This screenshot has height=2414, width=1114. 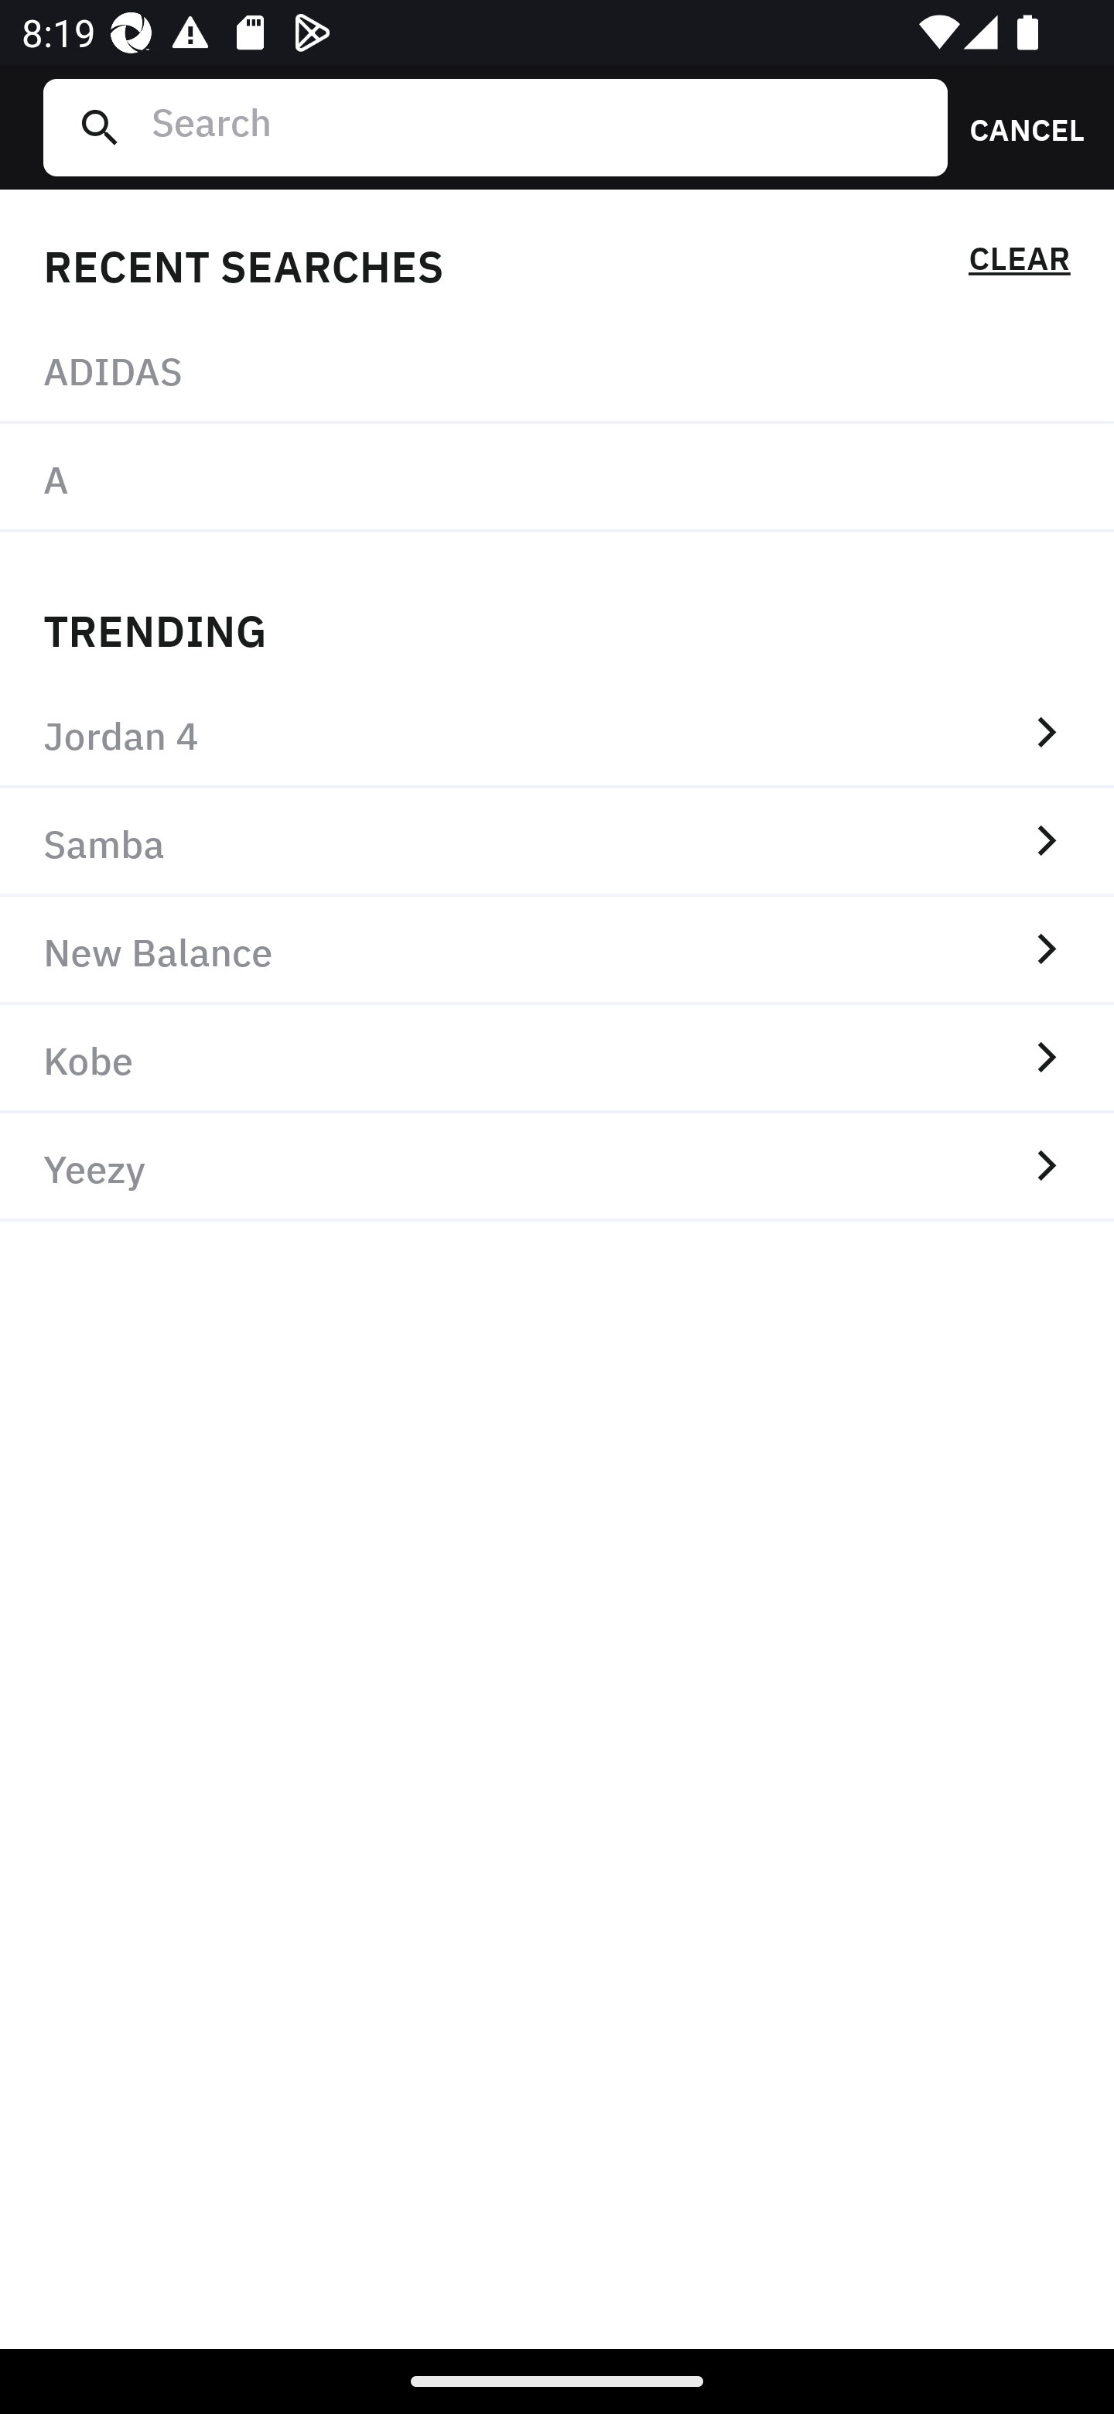 I want to click on CLEAR, so click(x=1019, y=263).